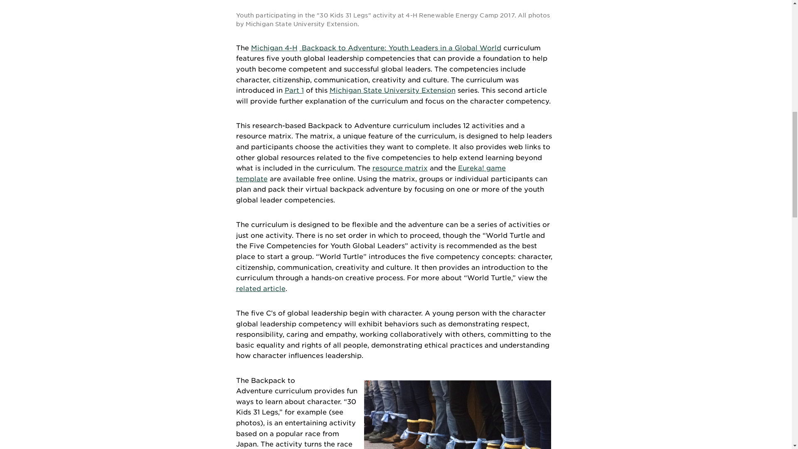  I want to click on Michigan 4-H, so click(274, 48).